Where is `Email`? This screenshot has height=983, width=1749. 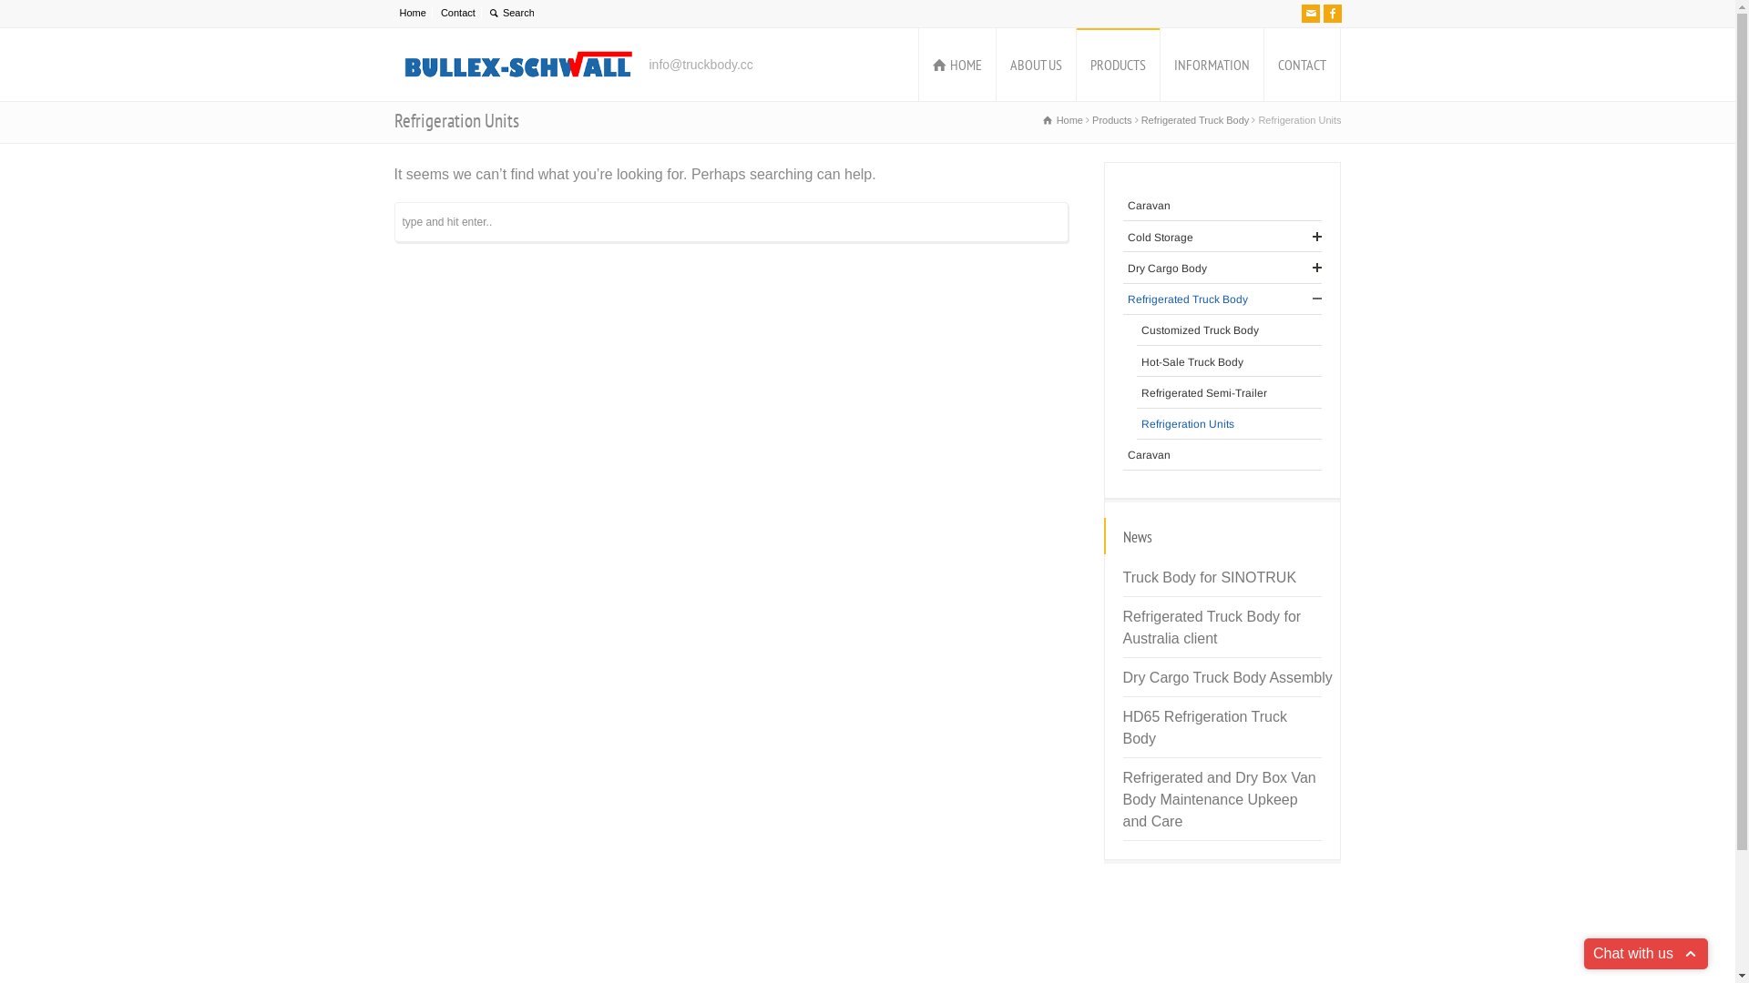
Email is located at coordinates (1310, 14).